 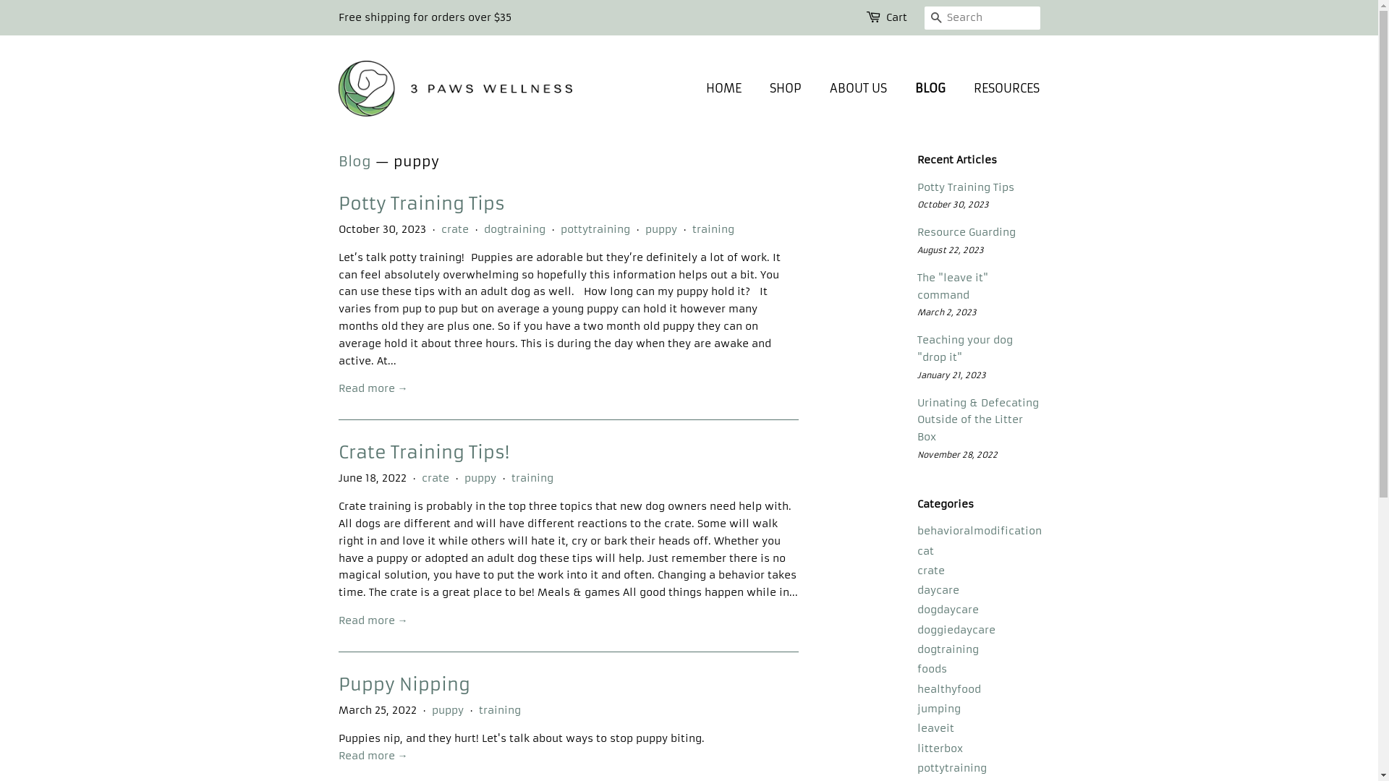 I want to click on crate, so click(x=455, y=229).